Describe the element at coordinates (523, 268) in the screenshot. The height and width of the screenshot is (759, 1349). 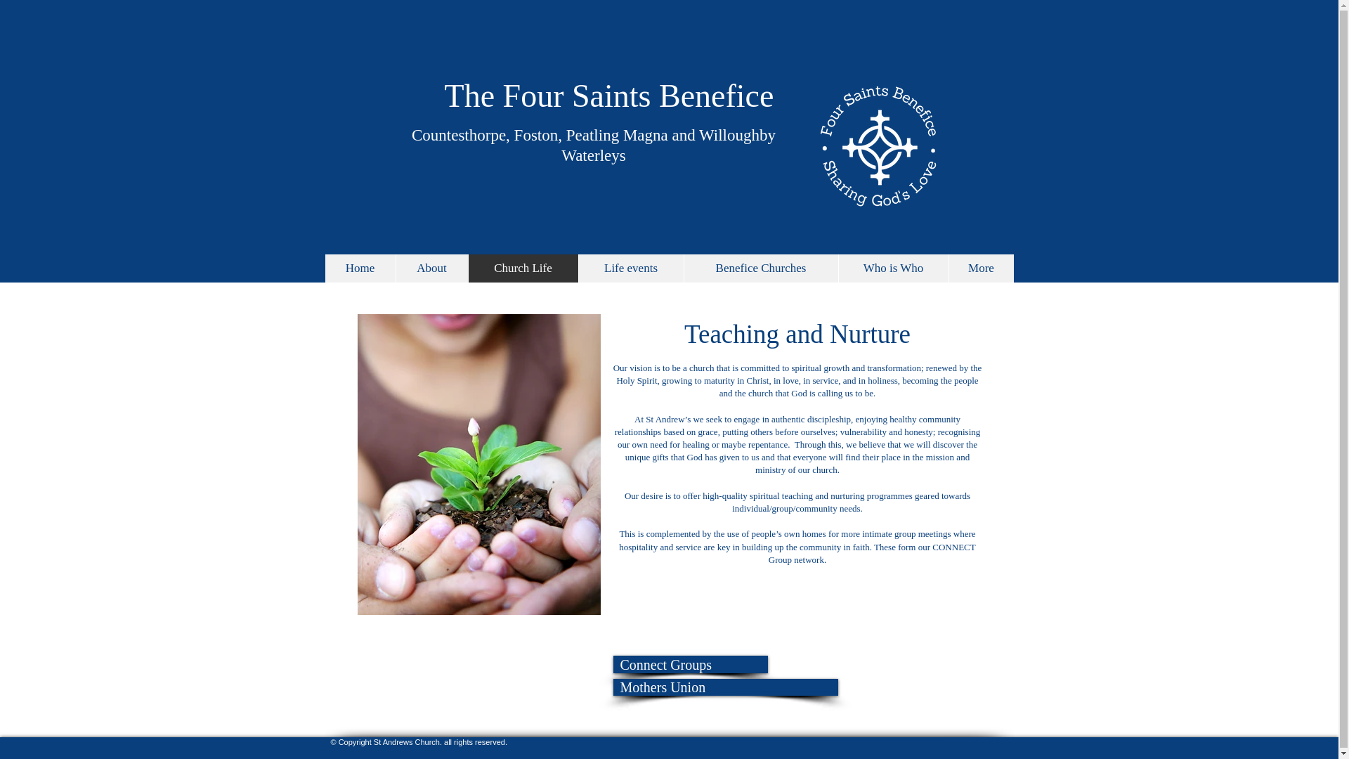
I see `Church Life` at that location.